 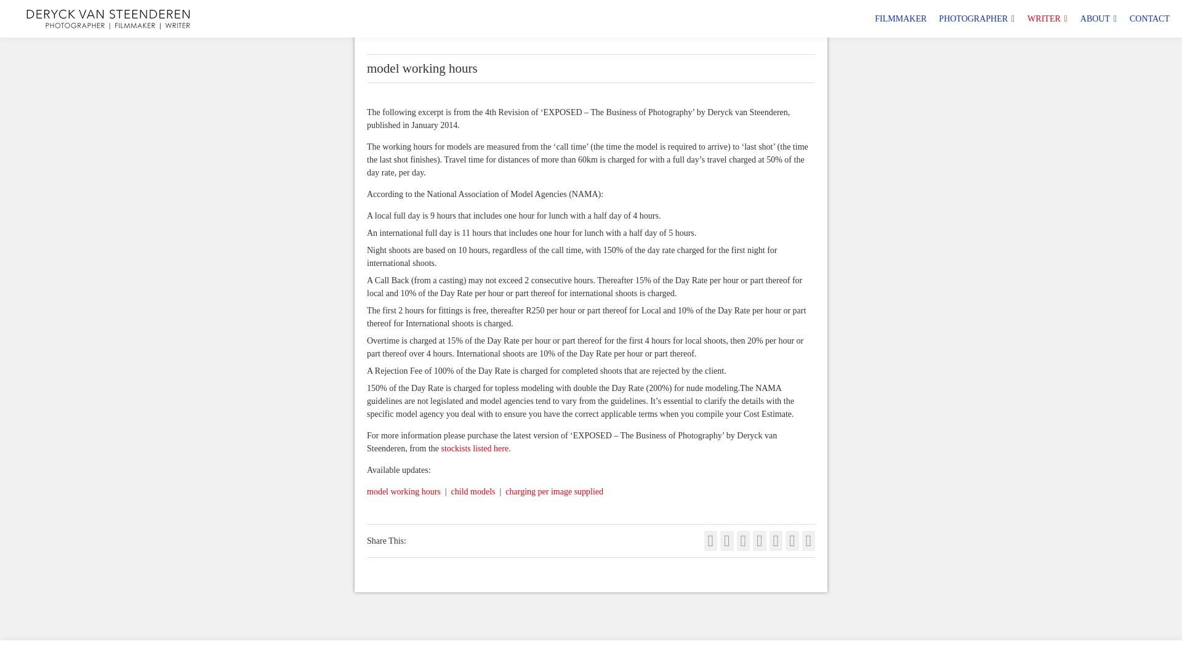 What do you see at coordinates (1048, 18) in the screenshot?
I see `WRITER` at bounding box center [1048, 18].